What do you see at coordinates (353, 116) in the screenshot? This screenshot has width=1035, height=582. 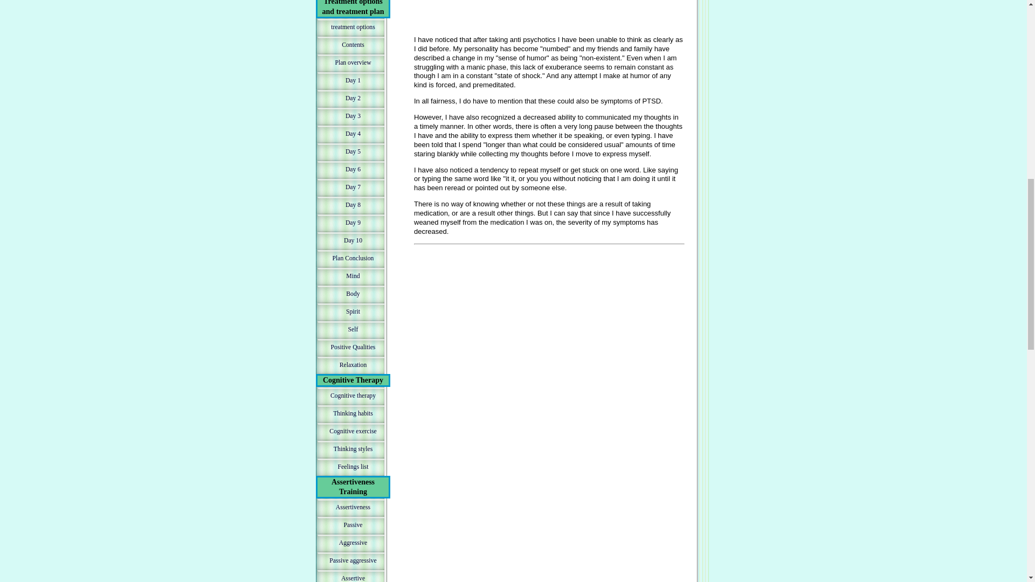 I see `Day 3` at bounding box center [353, 116].